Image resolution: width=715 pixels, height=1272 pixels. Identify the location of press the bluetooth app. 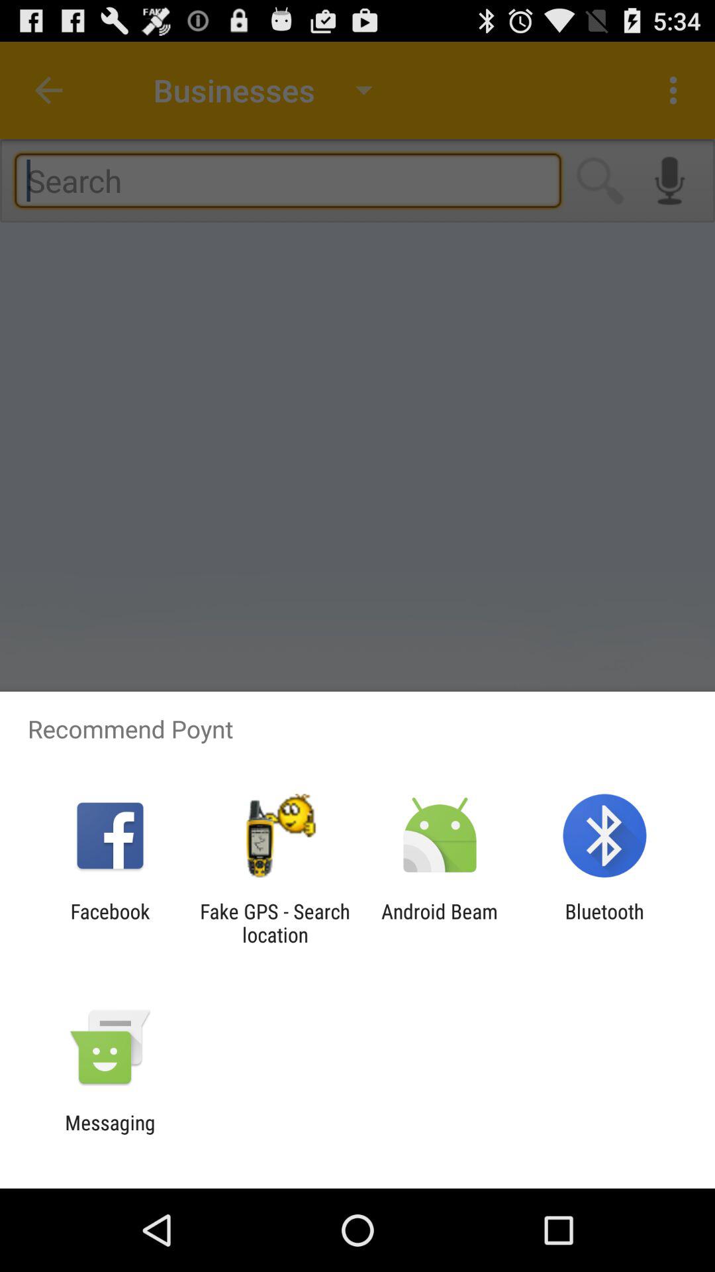
(604, 923).